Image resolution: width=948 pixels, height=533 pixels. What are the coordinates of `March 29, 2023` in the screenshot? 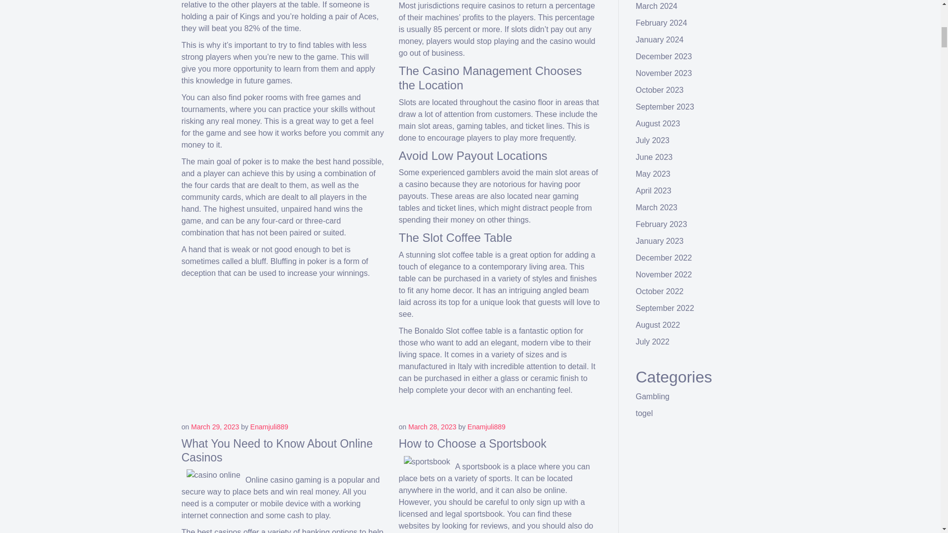 It's located at (215, 426).